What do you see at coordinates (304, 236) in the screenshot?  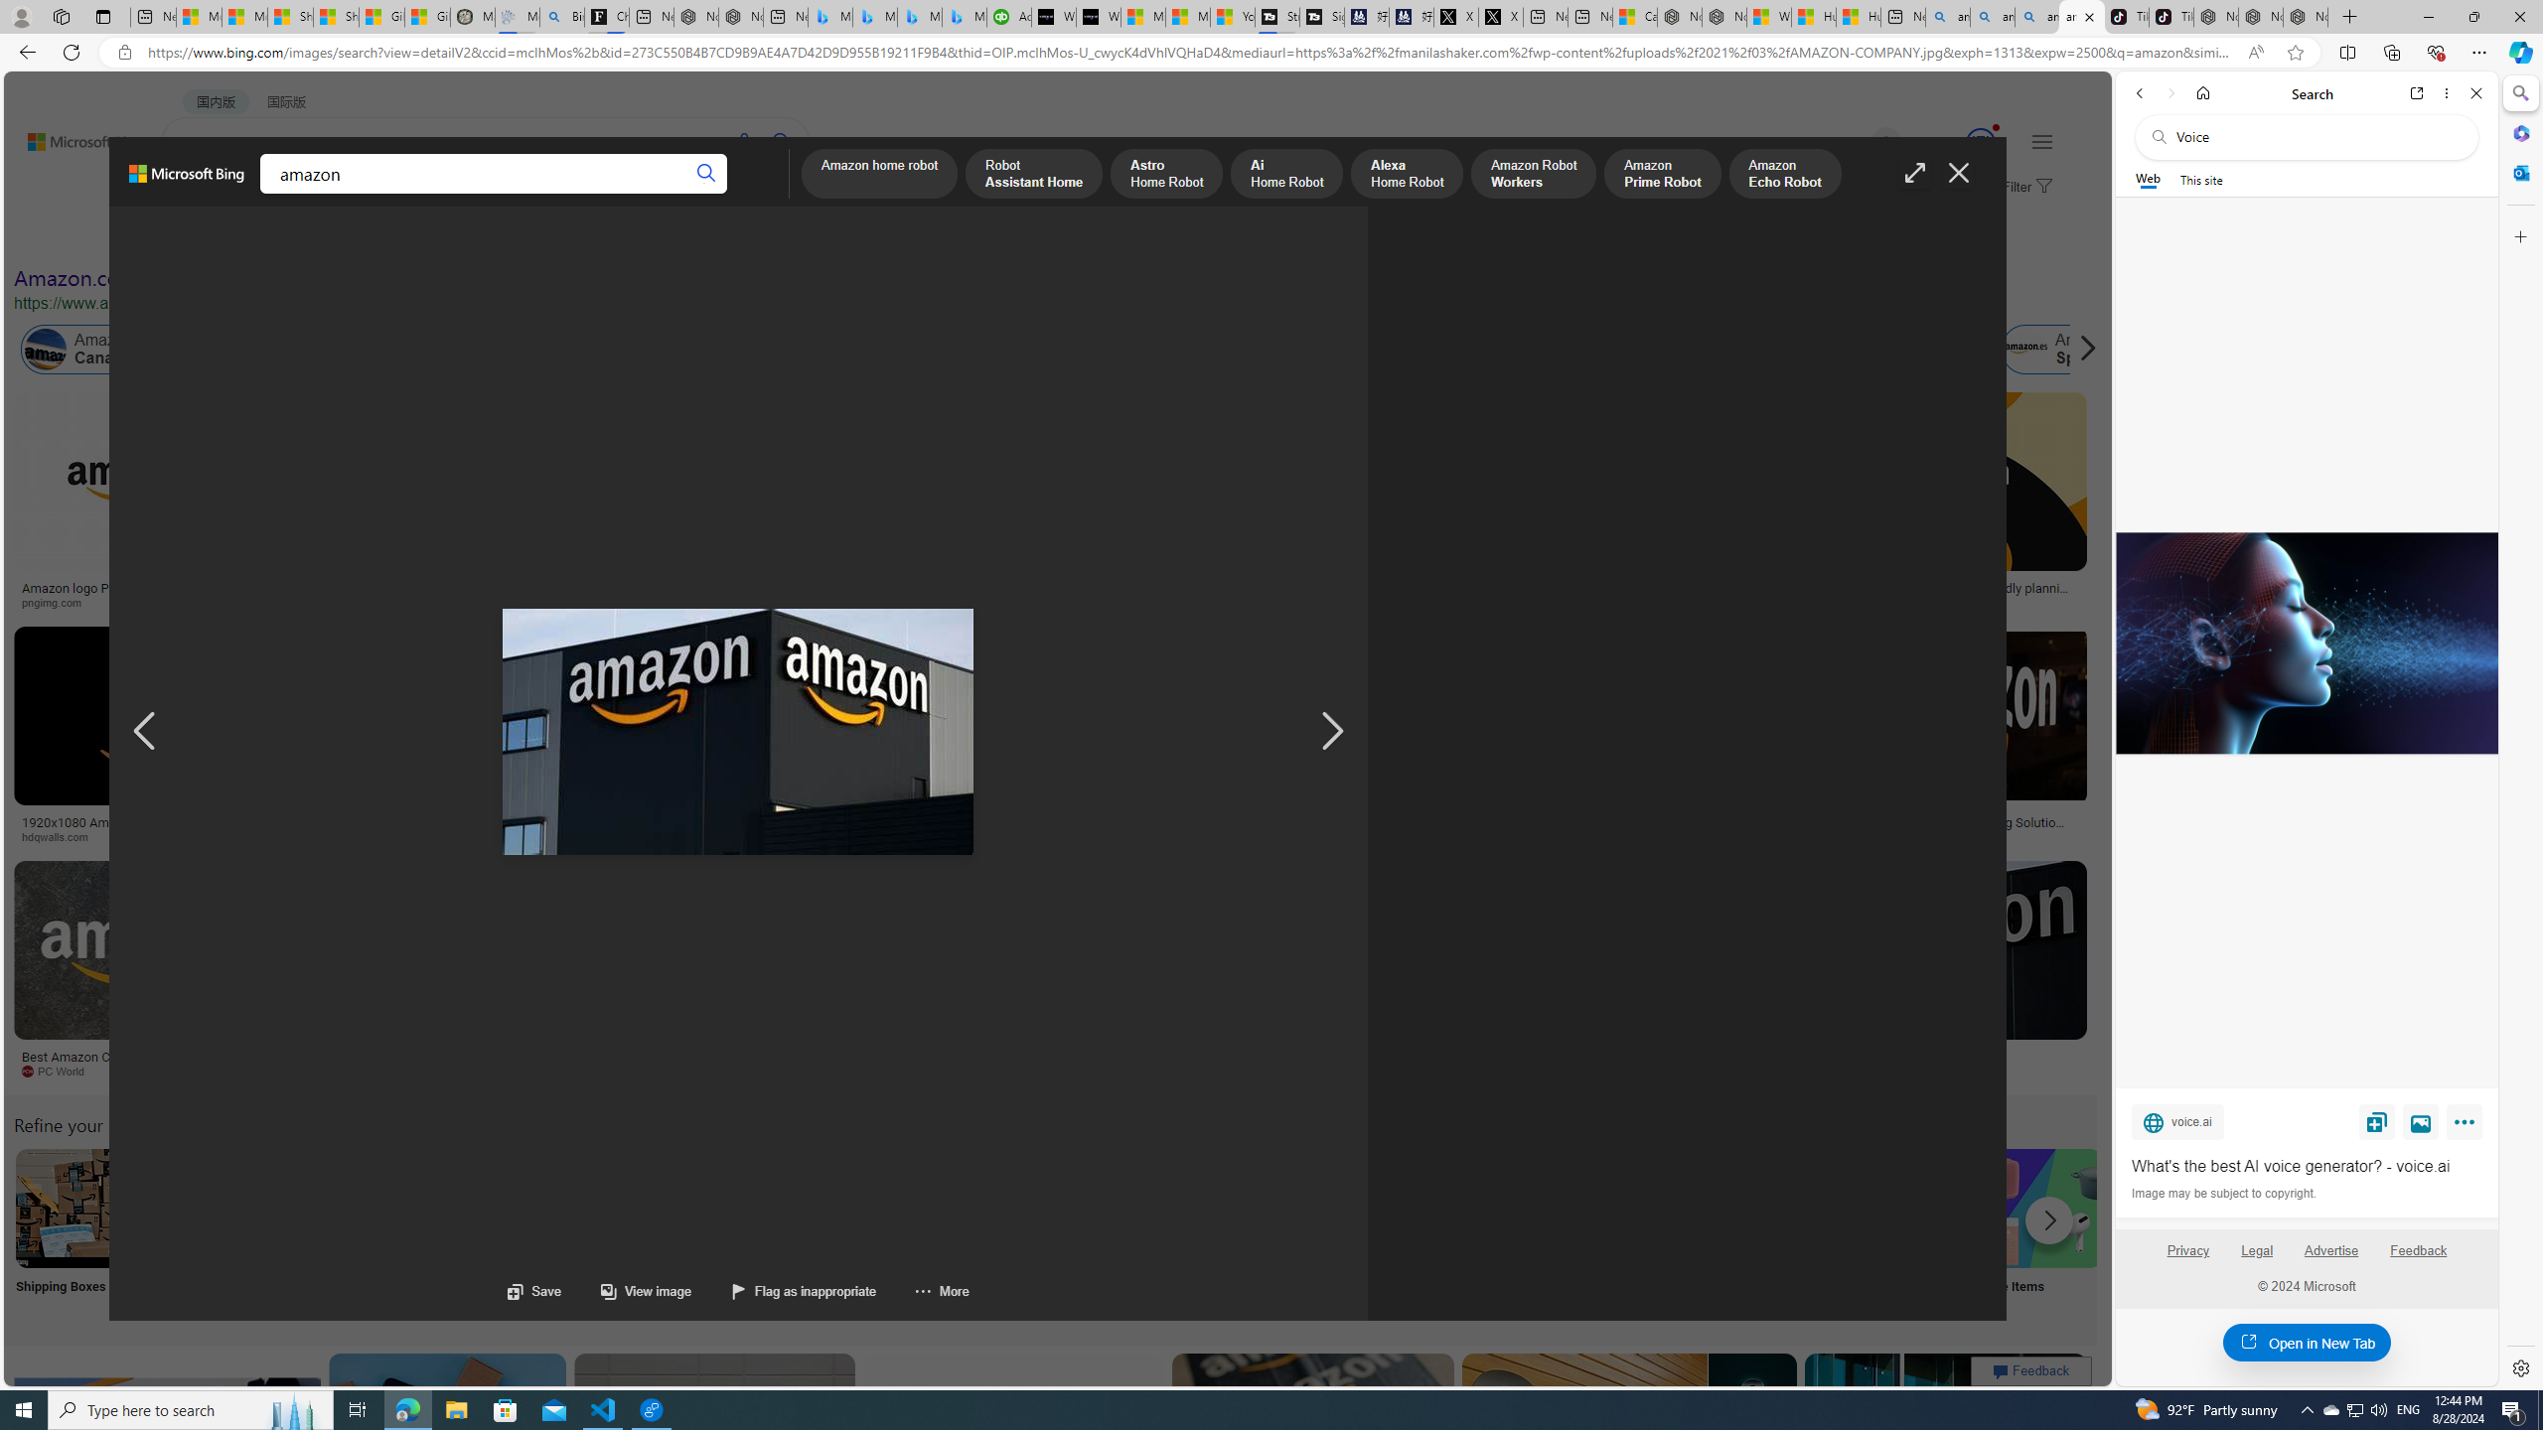 I see `Color` at bounding box center [304, 236].